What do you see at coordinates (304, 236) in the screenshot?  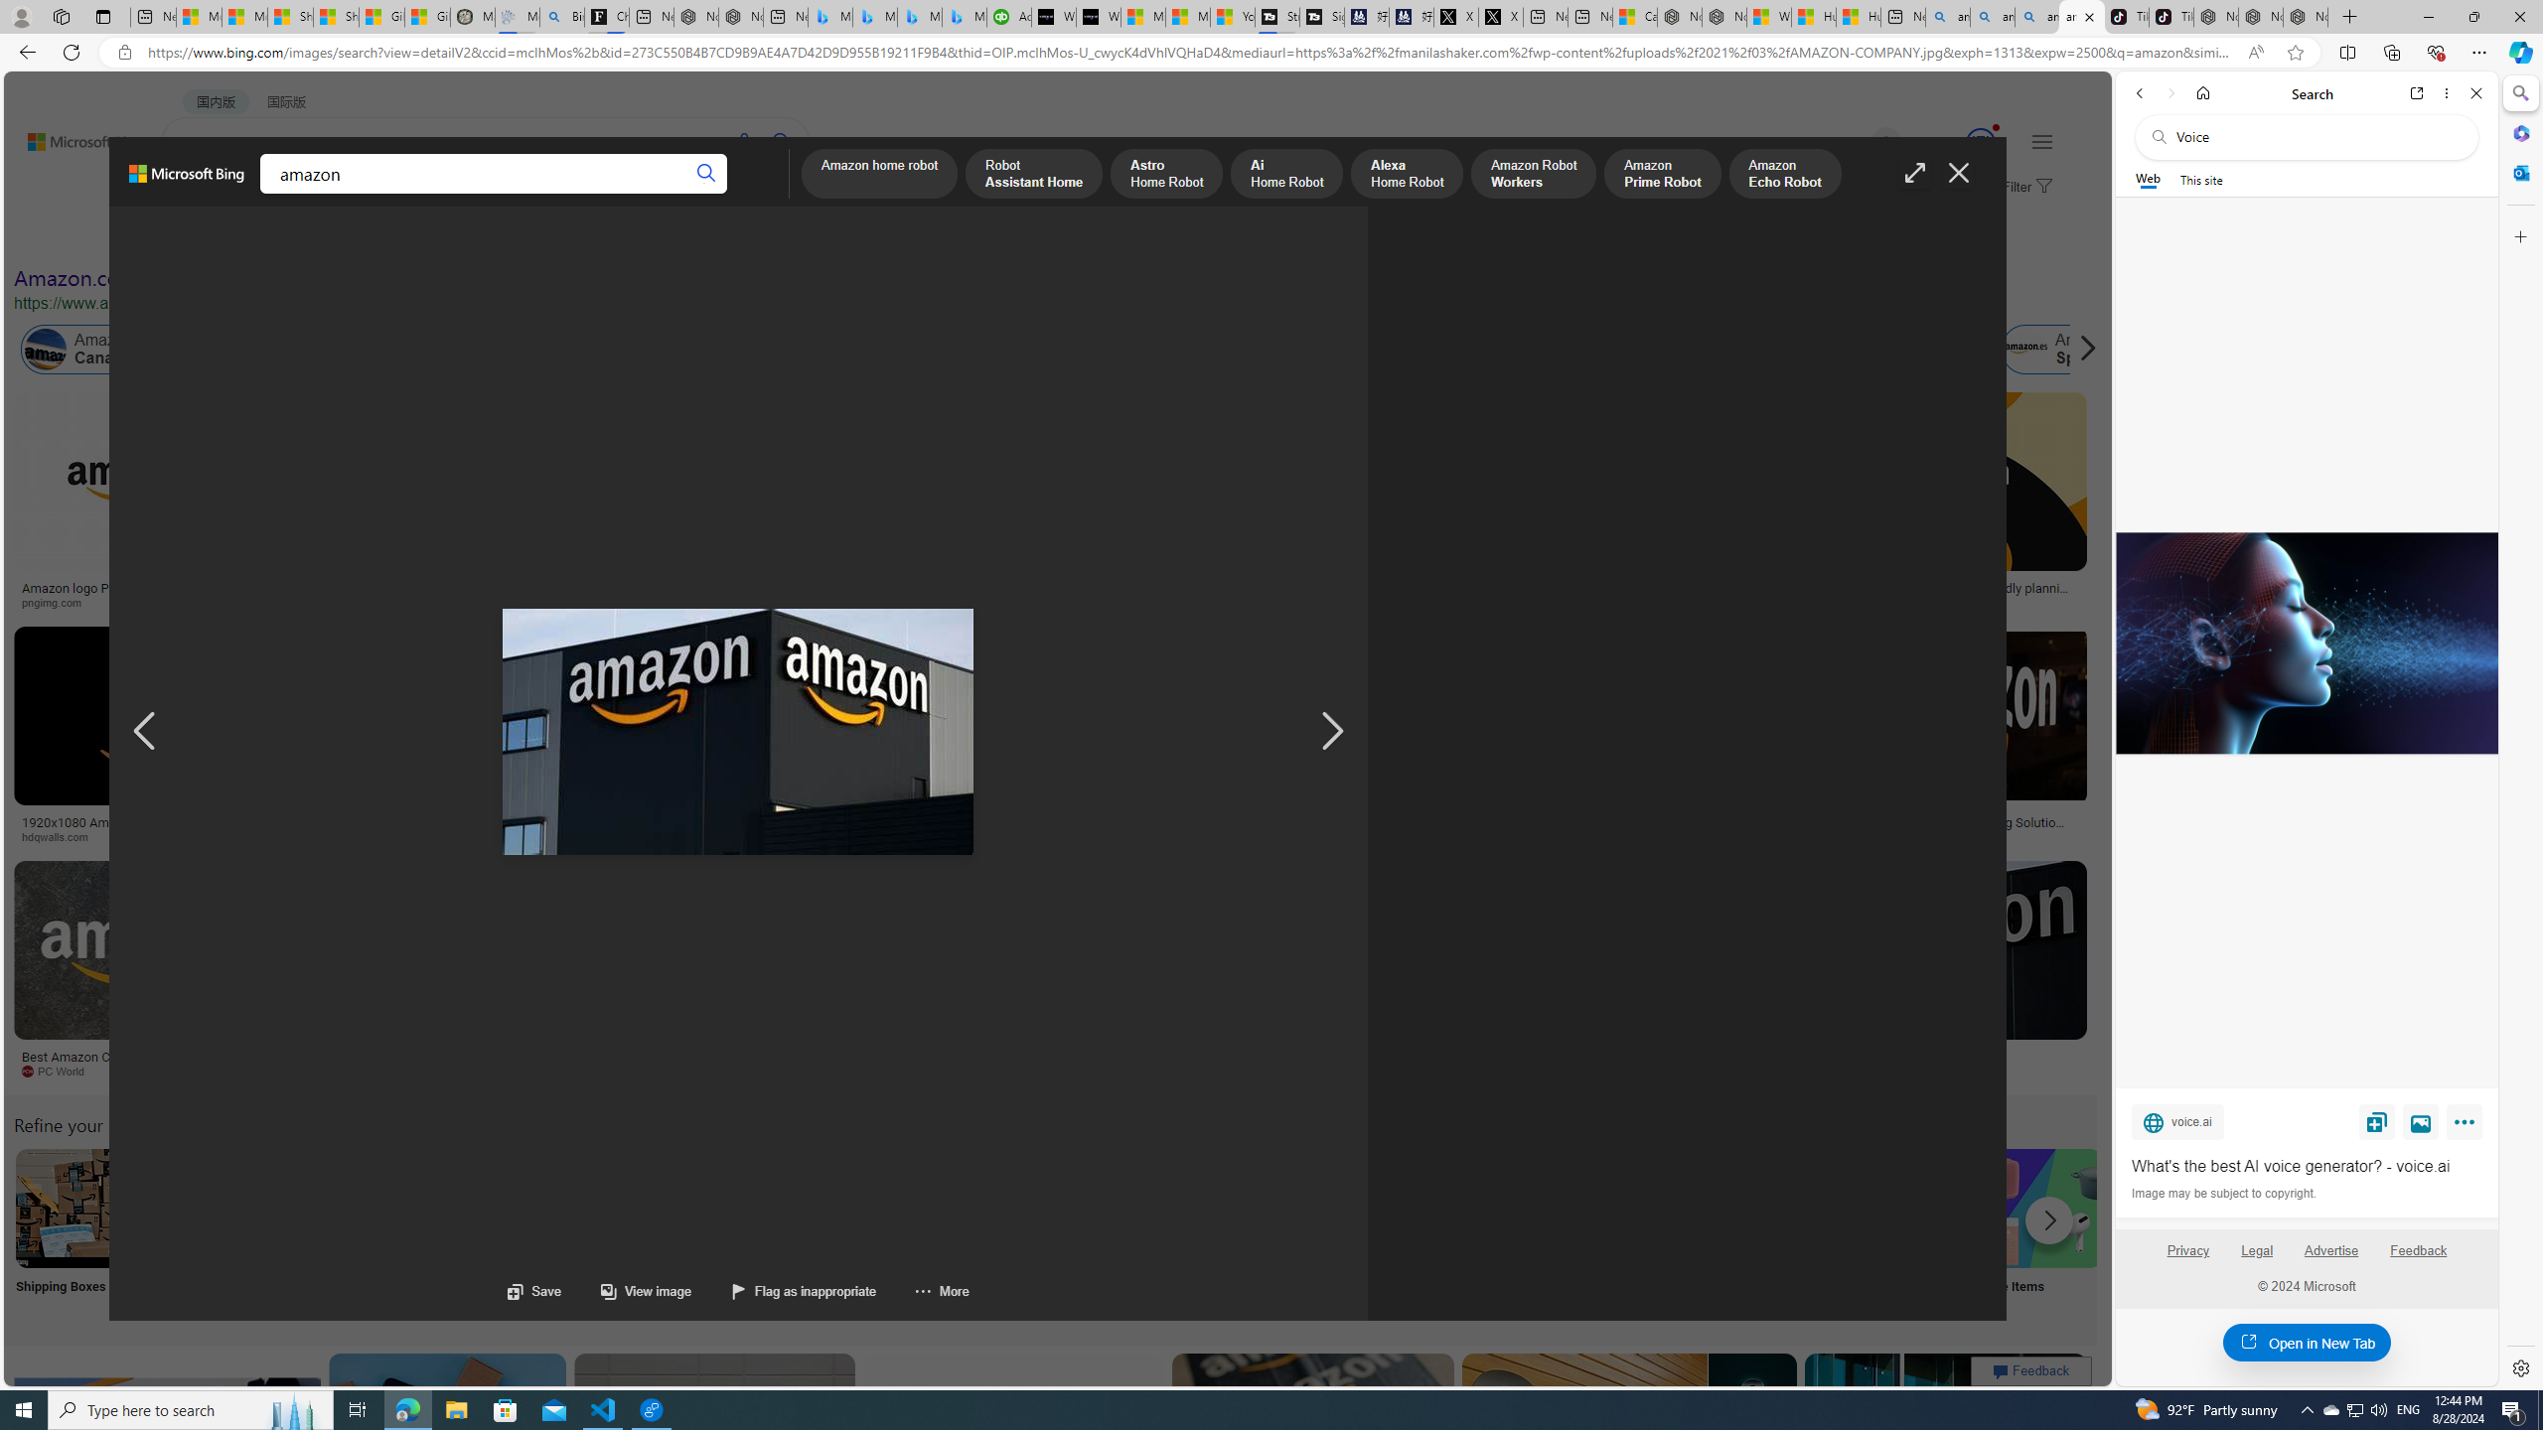 I see `Color` at bounding box center [304, 236].